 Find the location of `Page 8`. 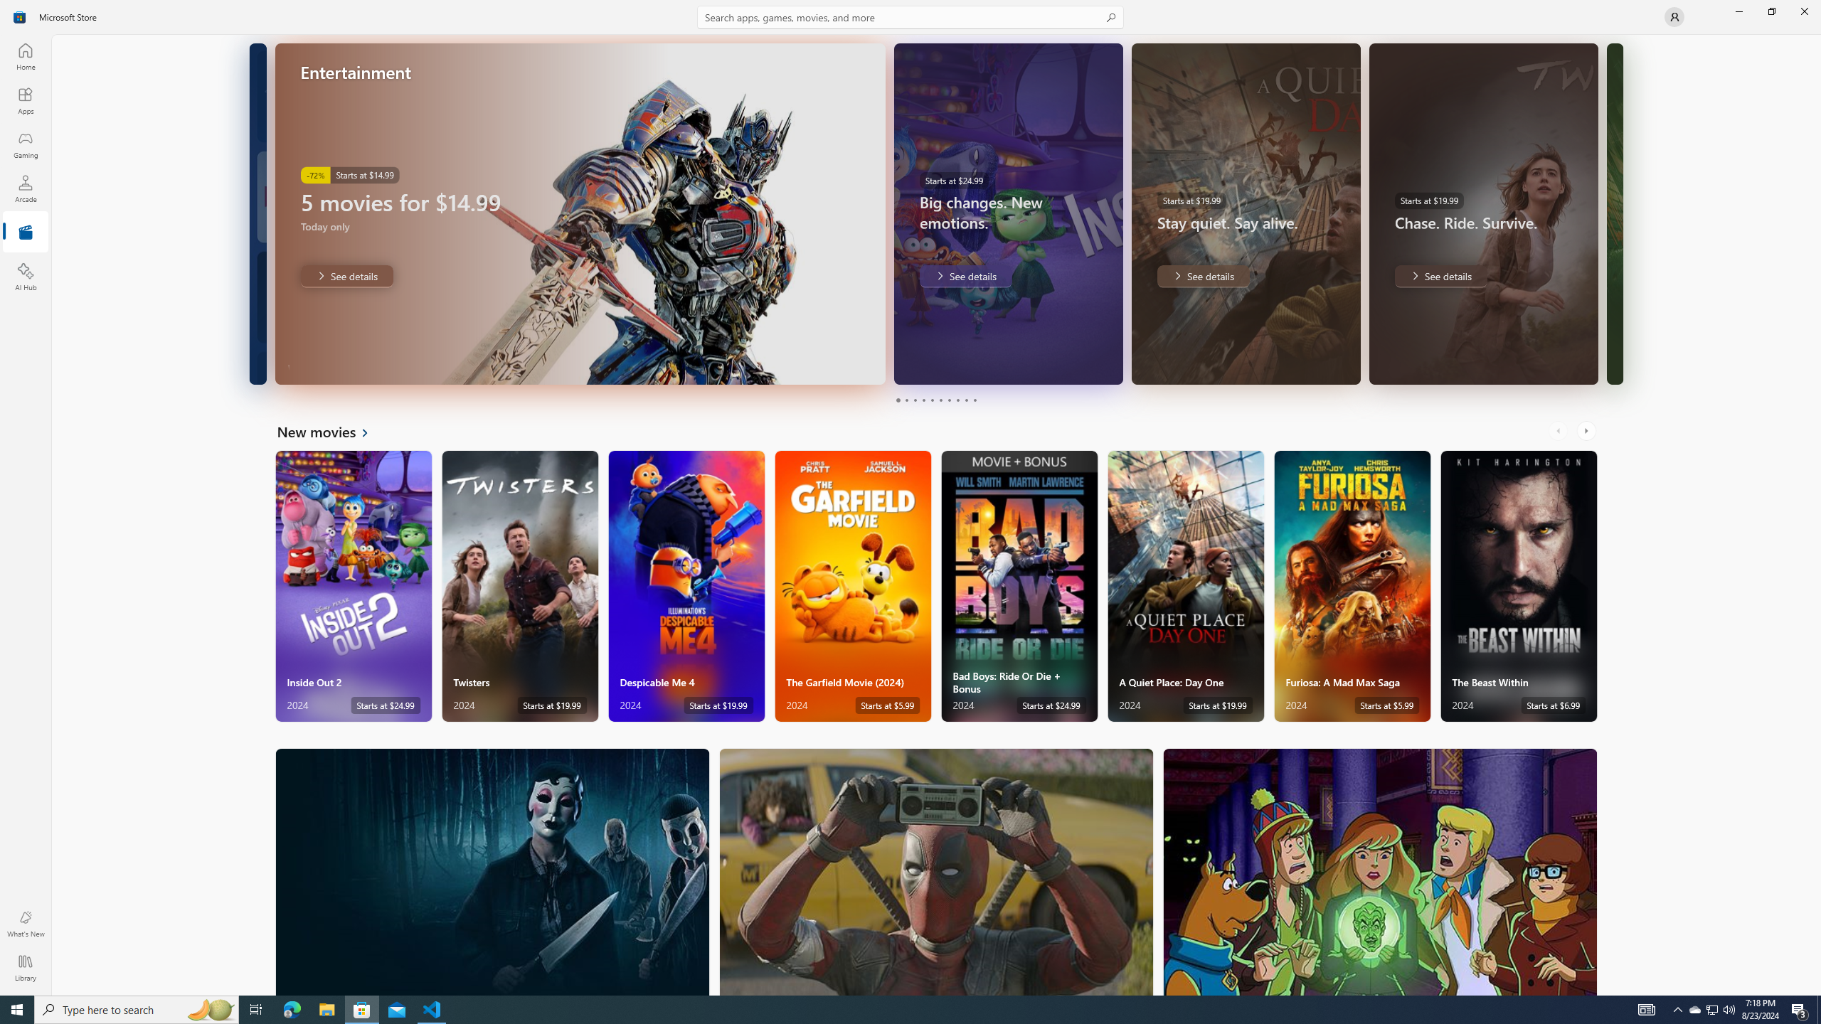

Page 8 is located at coordinates (956, 400).